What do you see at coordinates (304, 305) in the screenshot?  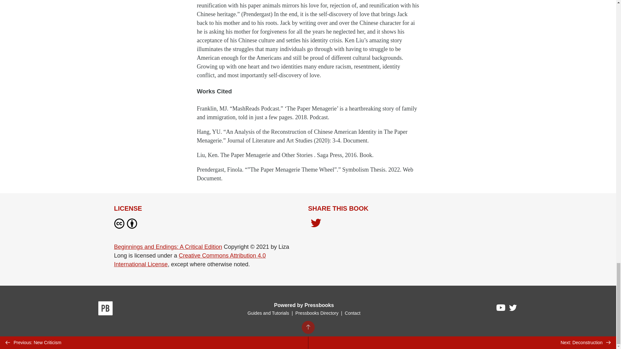 I see `Powered by Pressbooks` at bounding box center [304, 305].